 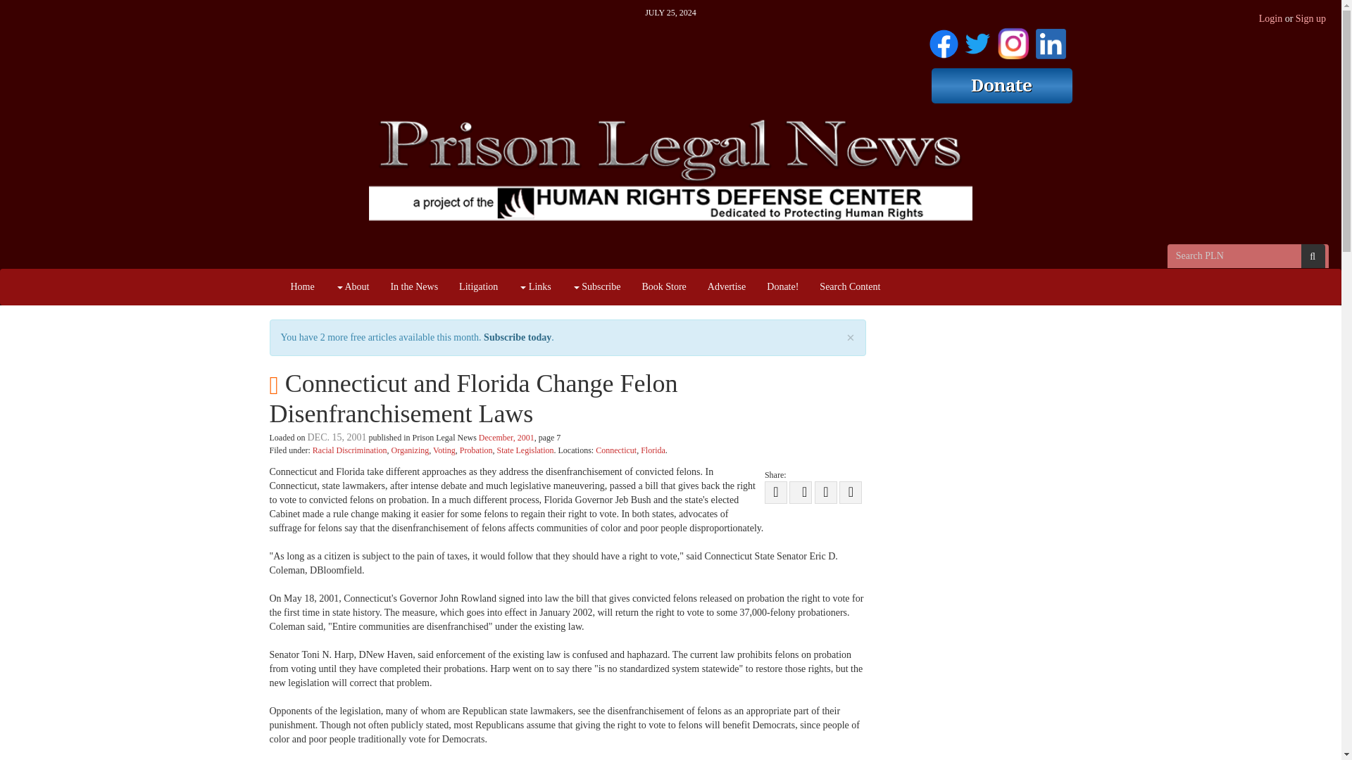 What do you see at coordinates (1310, 18) in the screenshot?
I see `Sign up` at bounding box center [1310, 18].